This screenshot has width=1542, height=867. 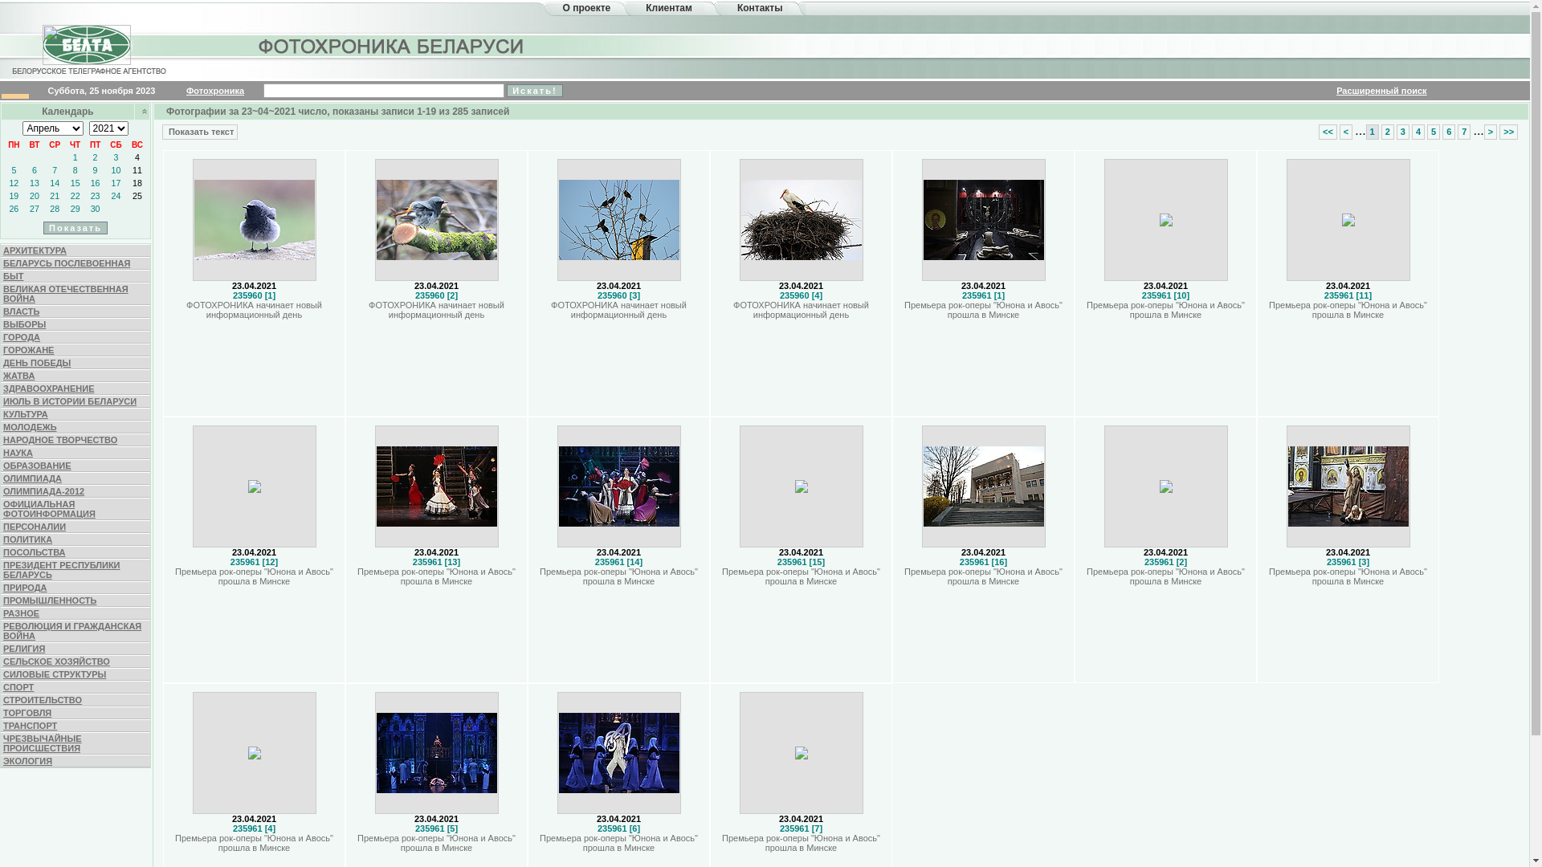 I want to click on 20, so click(x=35, y=196).